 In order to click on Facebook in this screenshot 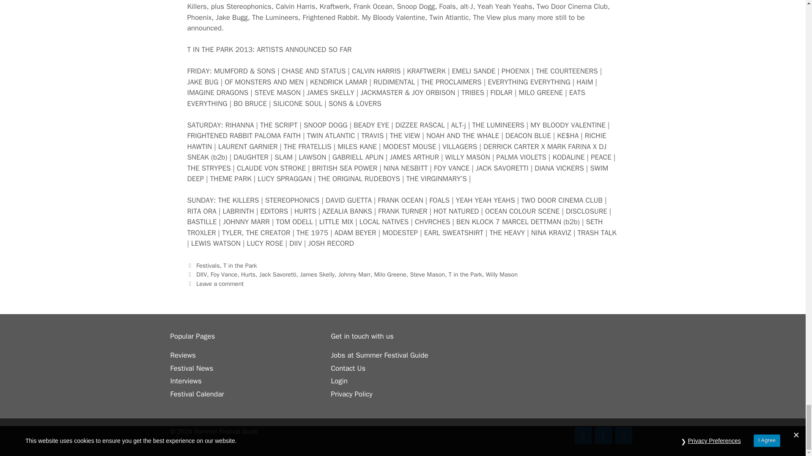, I will do `click(582, 435)`.